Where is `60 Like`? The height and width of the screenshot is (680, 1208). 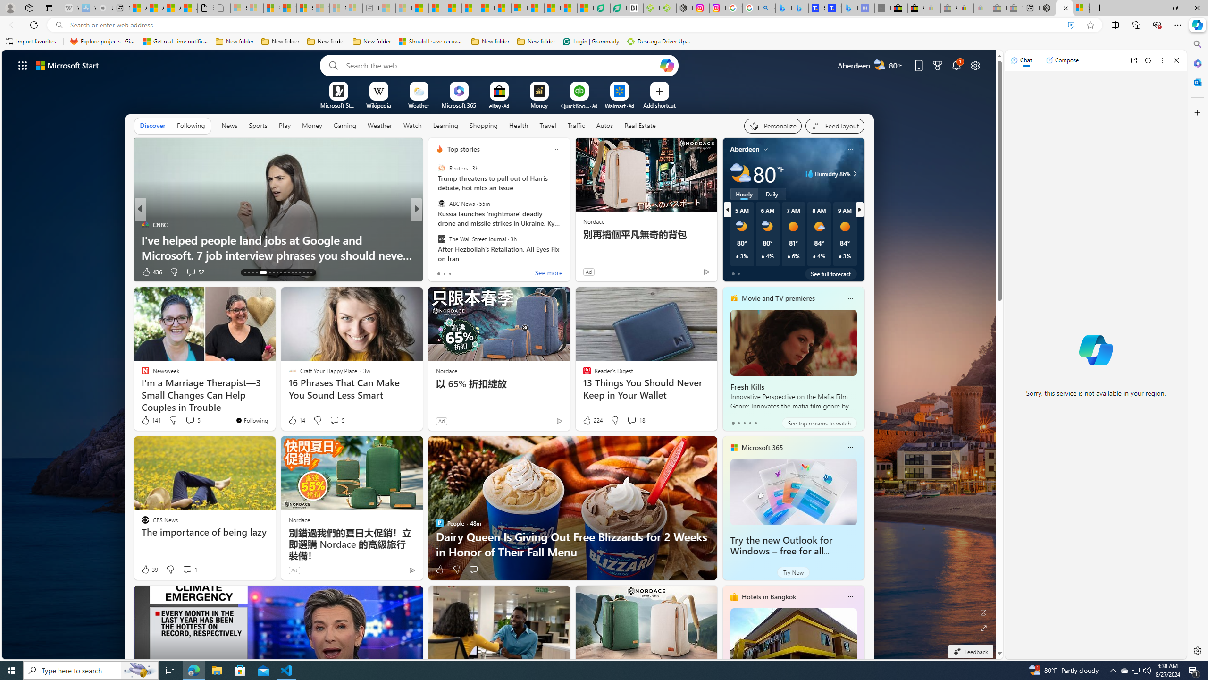 60 Like is located at coordinates (440, 272).